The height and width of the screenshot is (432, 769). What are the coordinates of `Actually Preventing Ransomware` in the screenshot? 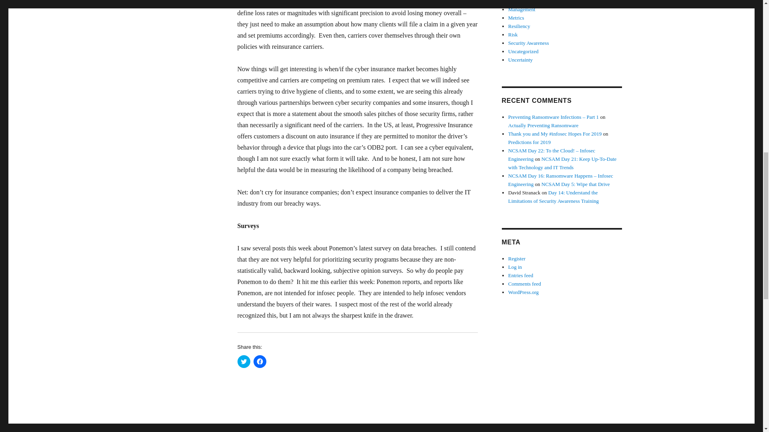 It's located at (543, 125).